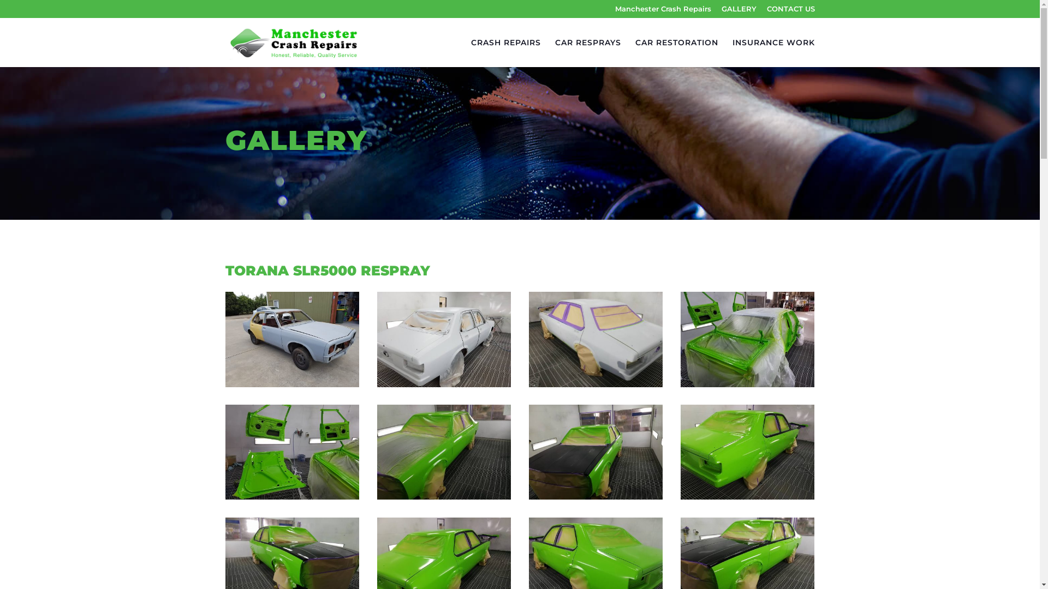 The width and height of the screenshot is (1048, 589). I want to click on 8, so click(748, 497).